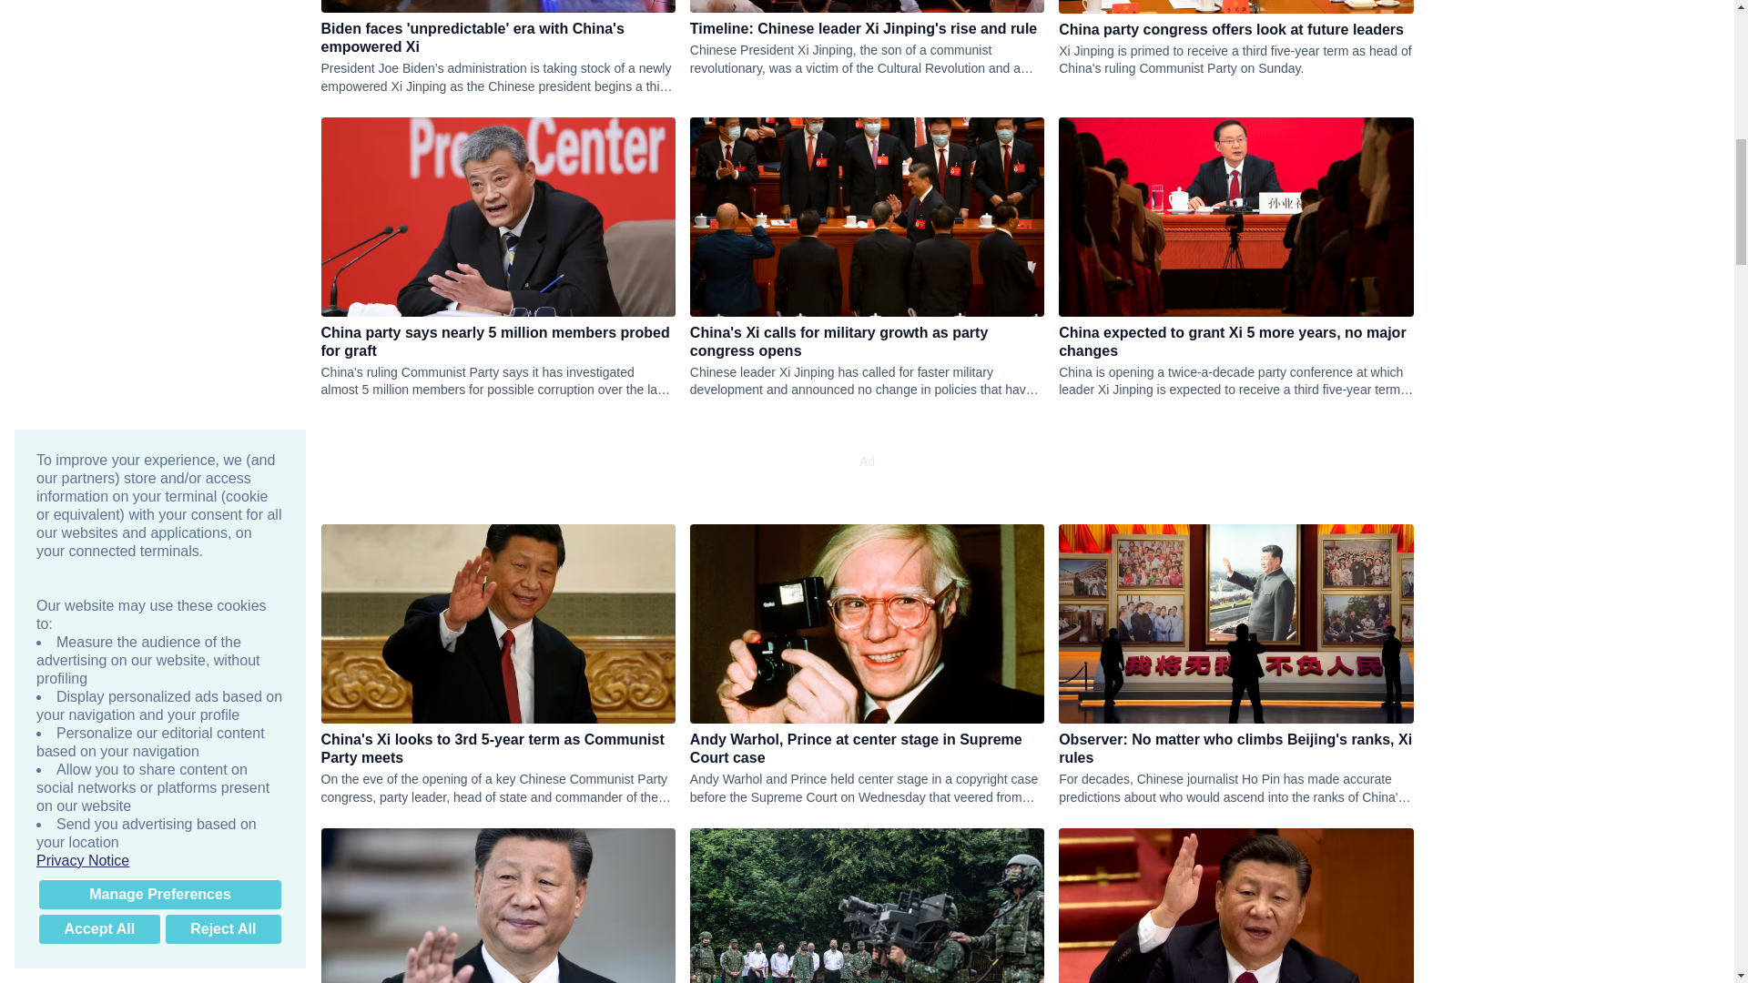 This screenshot has width=1748, height=983. What do you see at coordinates (1235, 342) in the screenshot?
I see `China expected to grant Xi 5 more years, no major changes` at bounding box center [1235, 342].